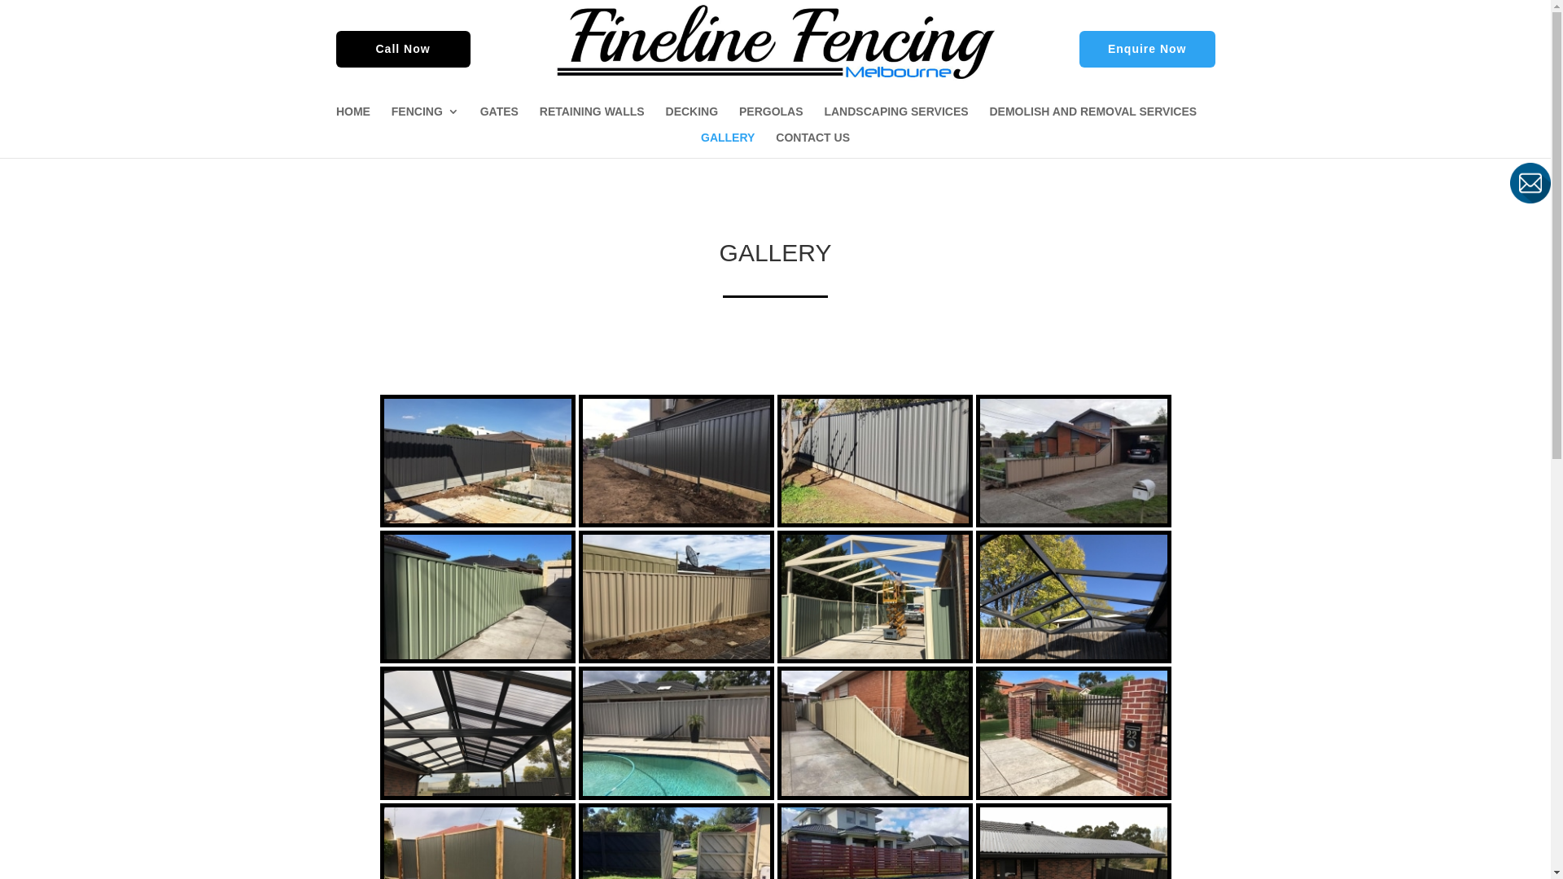 Image resolution: width=1563 pixels, height=879 pixels. What do you see at coordinates (477, 597) in the screenshot?
I see `colorbond (5)` at bounding box center [477, 597].